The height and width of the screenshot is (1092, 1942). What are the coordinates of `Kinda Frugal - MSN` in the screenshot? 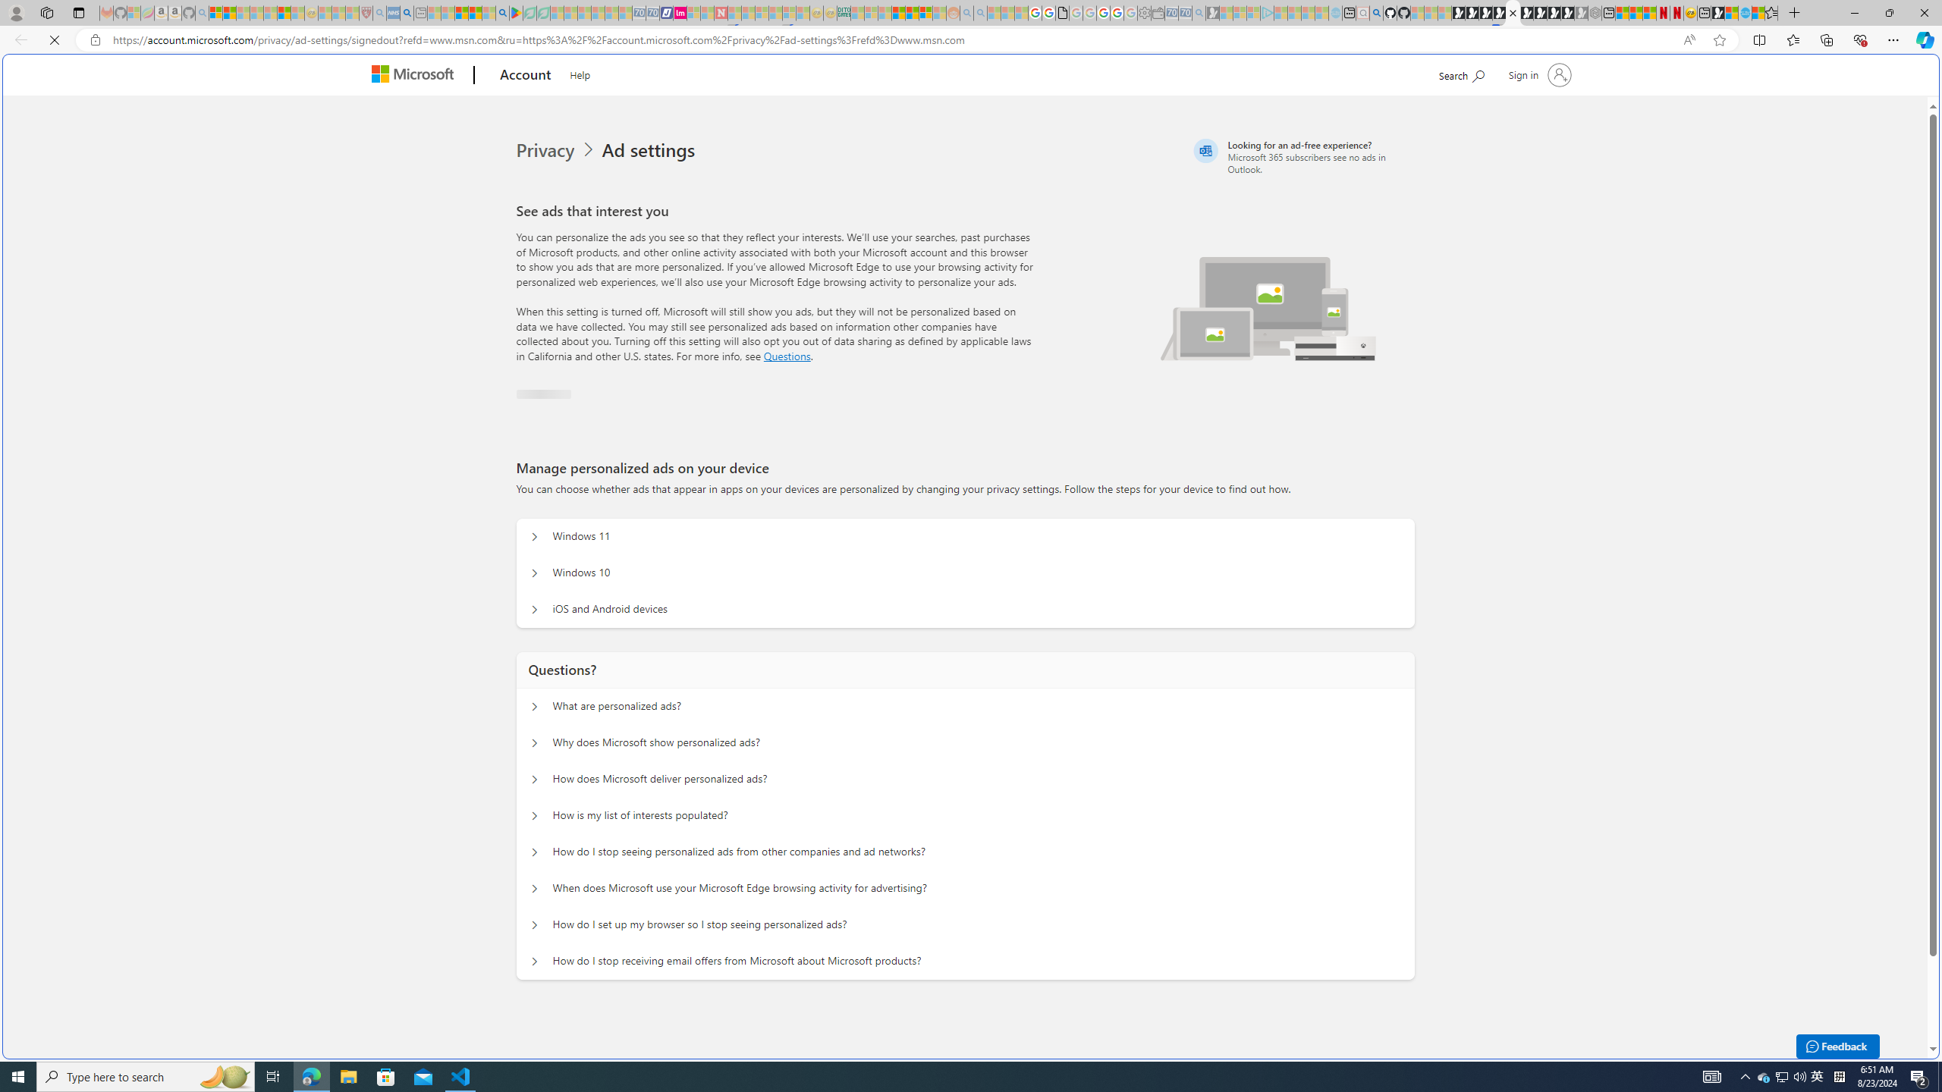 It's located at (913, 13).